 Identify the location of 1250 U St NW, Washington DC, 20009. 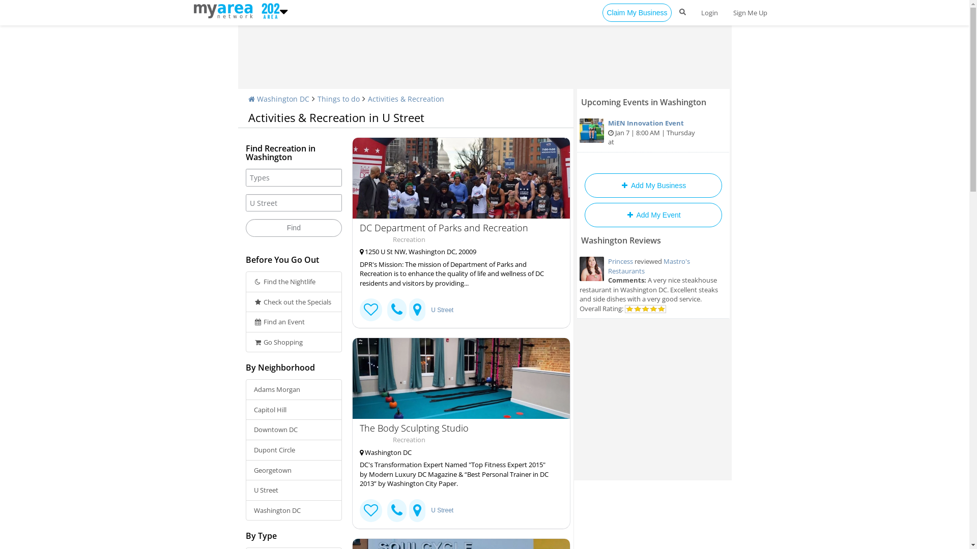
(457, 252).